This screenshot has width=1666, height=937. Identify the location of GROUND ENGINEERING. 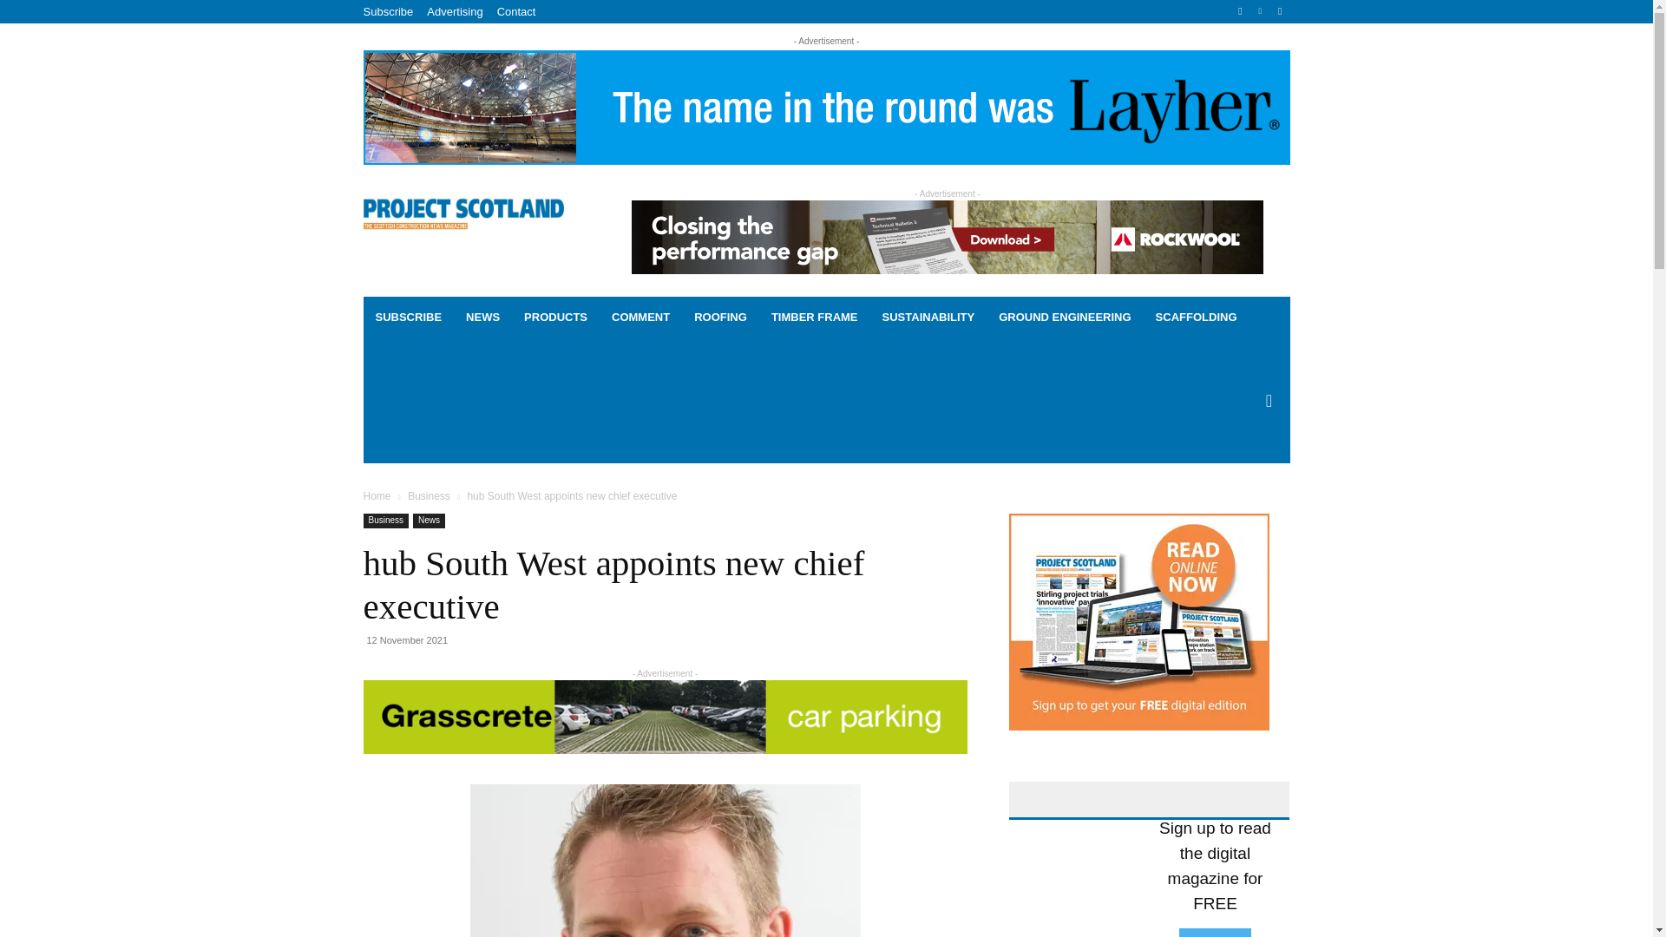
(1064, 318).